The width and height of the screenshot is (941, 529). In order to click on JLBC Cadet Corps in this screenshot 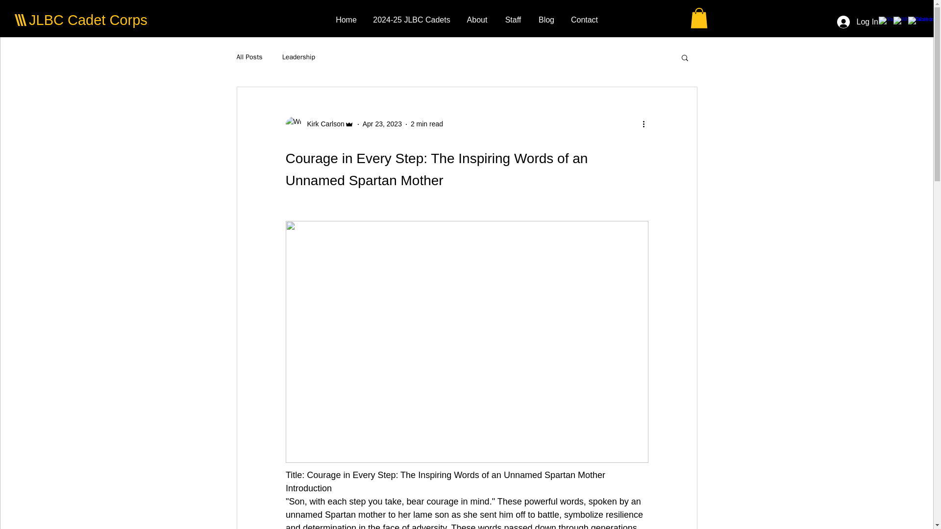, I will do `click(88, 20)`.